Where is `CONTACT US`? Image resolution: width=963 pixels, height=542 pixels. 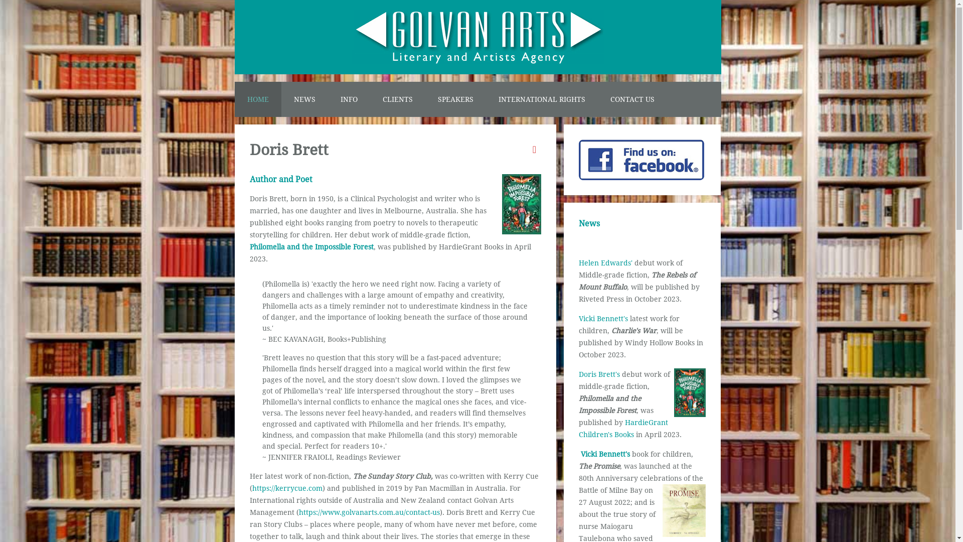 CONTACT US is located at coordinates (632, 99).